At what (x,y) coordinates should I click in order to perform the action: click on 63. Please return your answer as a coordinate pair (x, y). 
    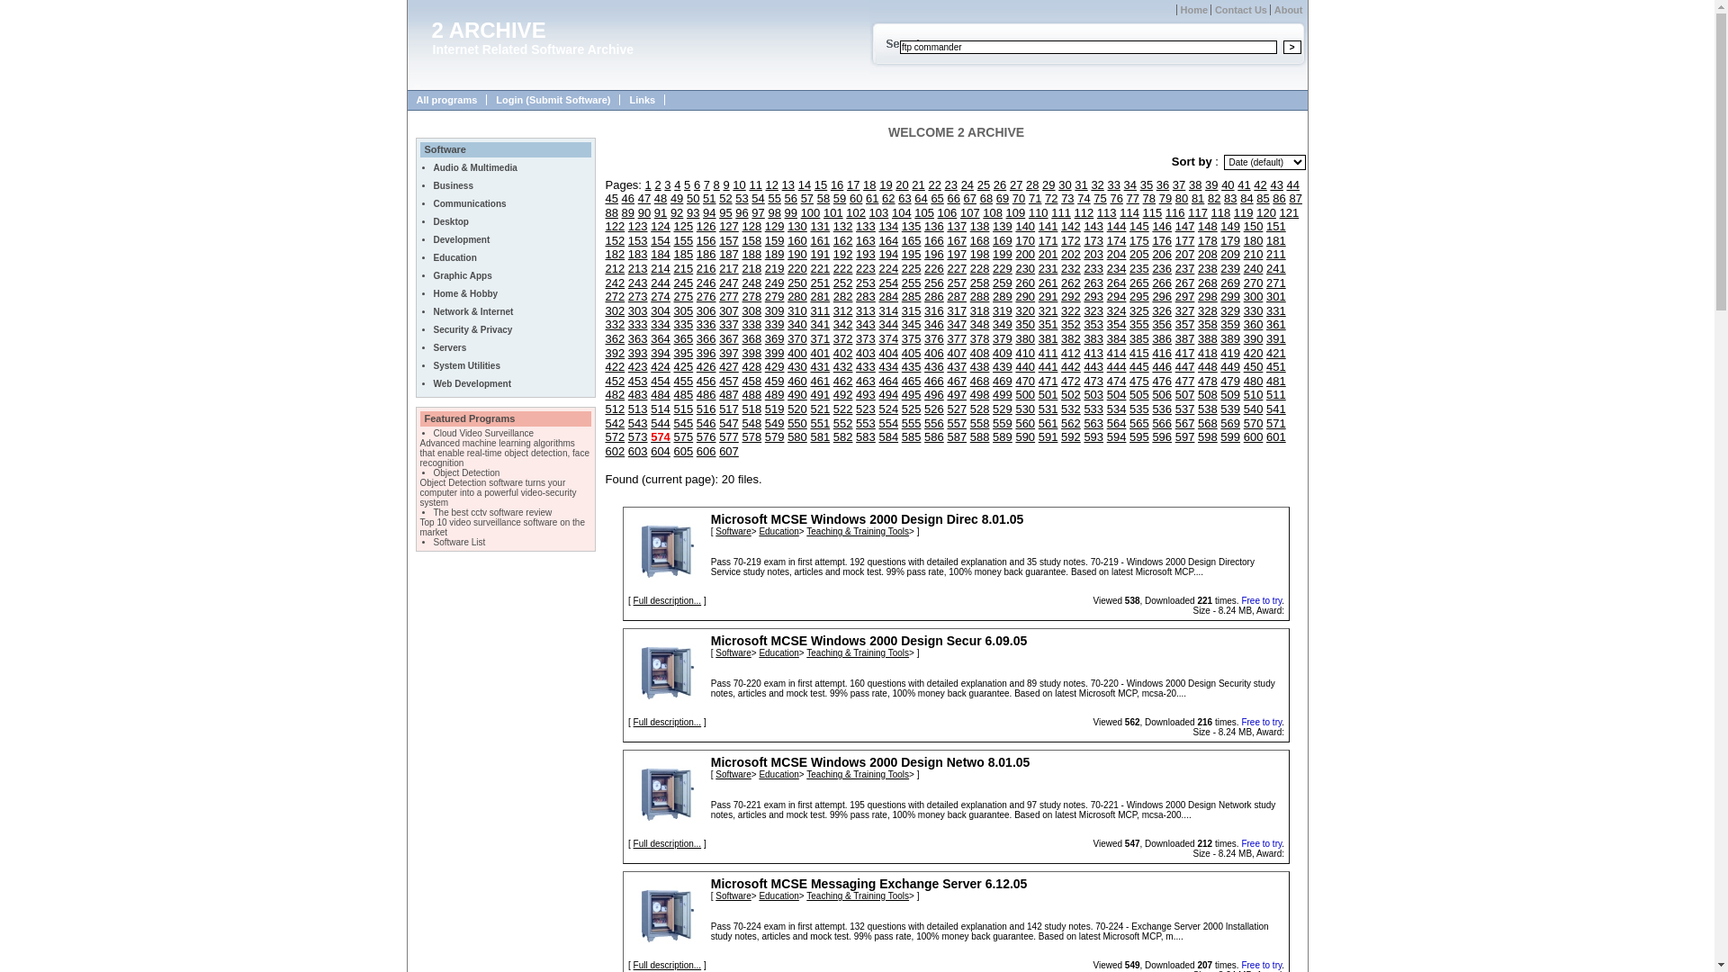
    Looking at the image, I should click on (904, 198).